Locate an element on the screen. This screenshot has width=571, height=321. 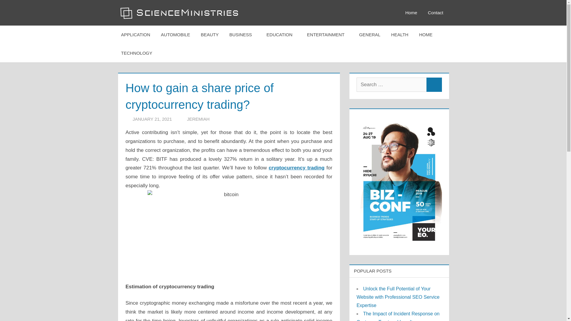
Contact is located at coordinates (435, 13).